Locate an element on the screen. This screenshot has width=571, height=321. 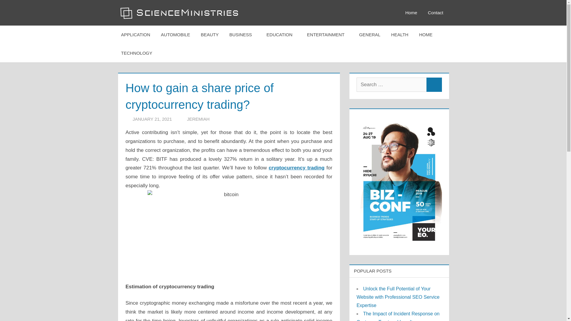
Contact is located at coordinates (435, 13).